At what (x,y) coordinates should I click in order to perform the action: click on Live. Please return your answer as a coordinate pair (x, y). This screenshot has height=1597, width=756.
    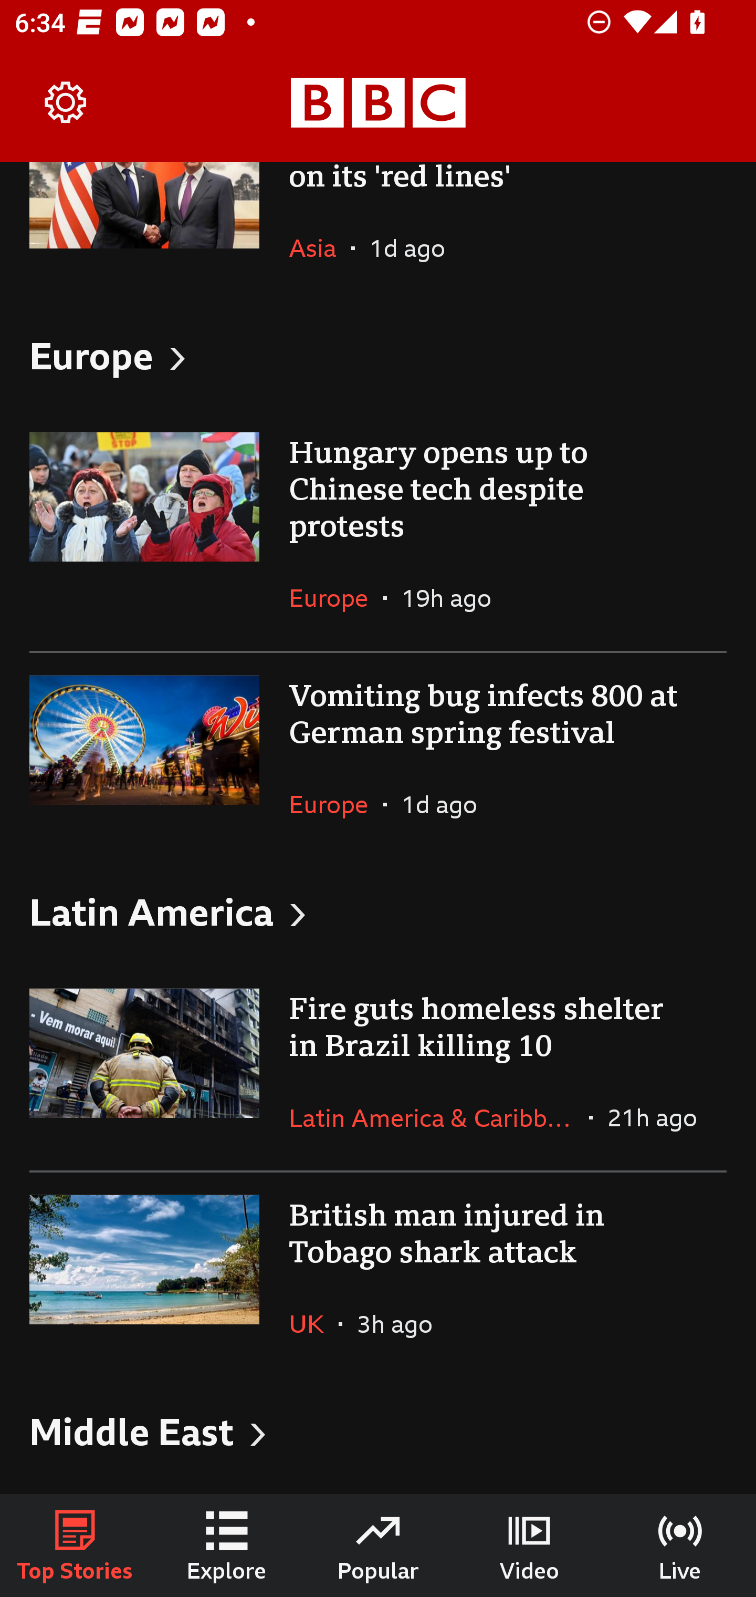
    Looking at the image, I should click on (680, 1546).